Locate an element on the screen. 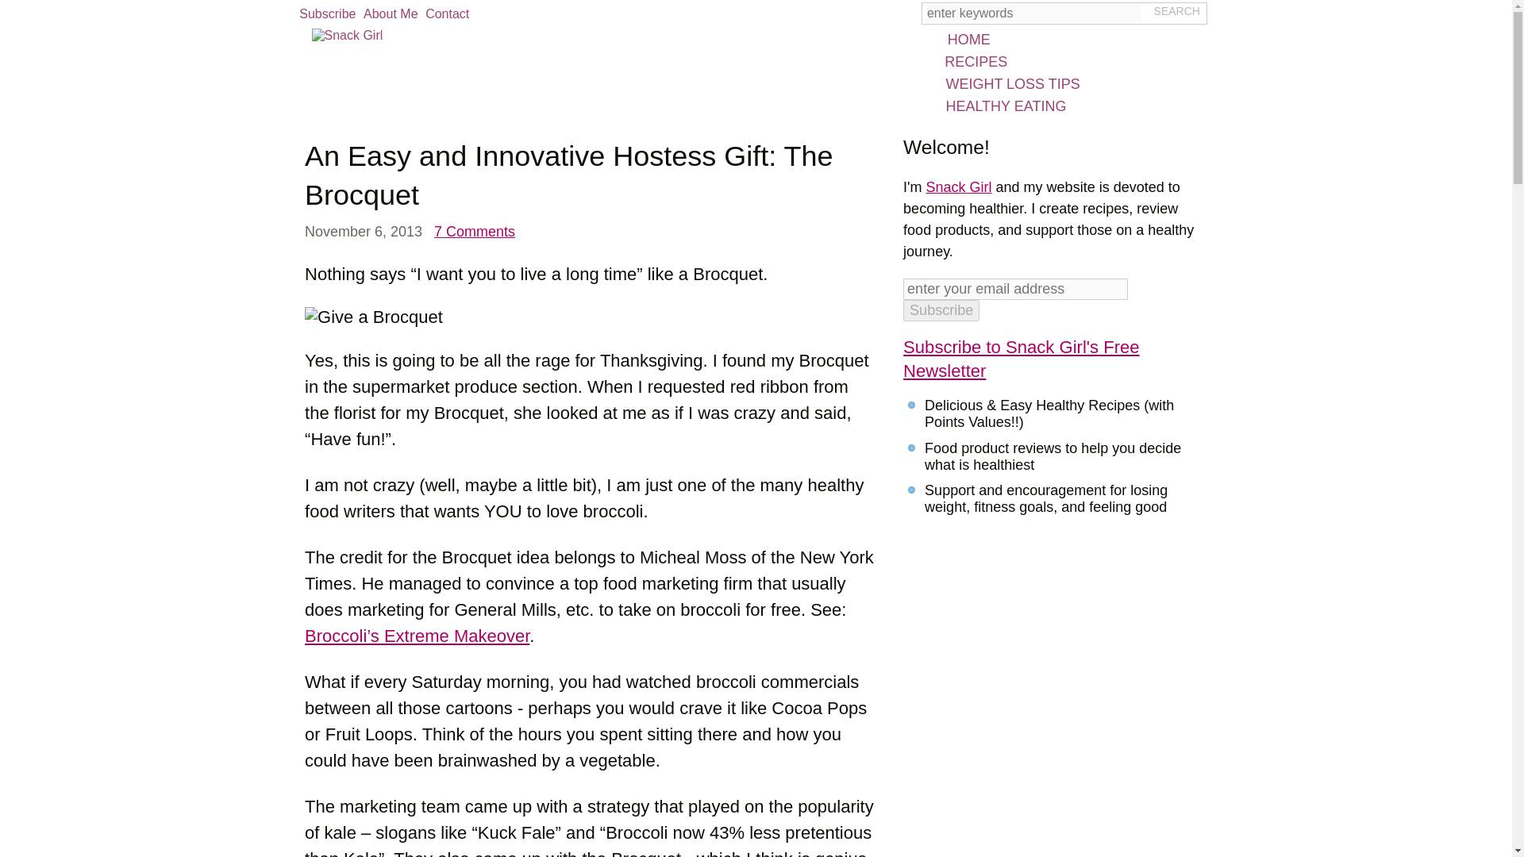  Snack Girl is located at coordinates (959, 187).